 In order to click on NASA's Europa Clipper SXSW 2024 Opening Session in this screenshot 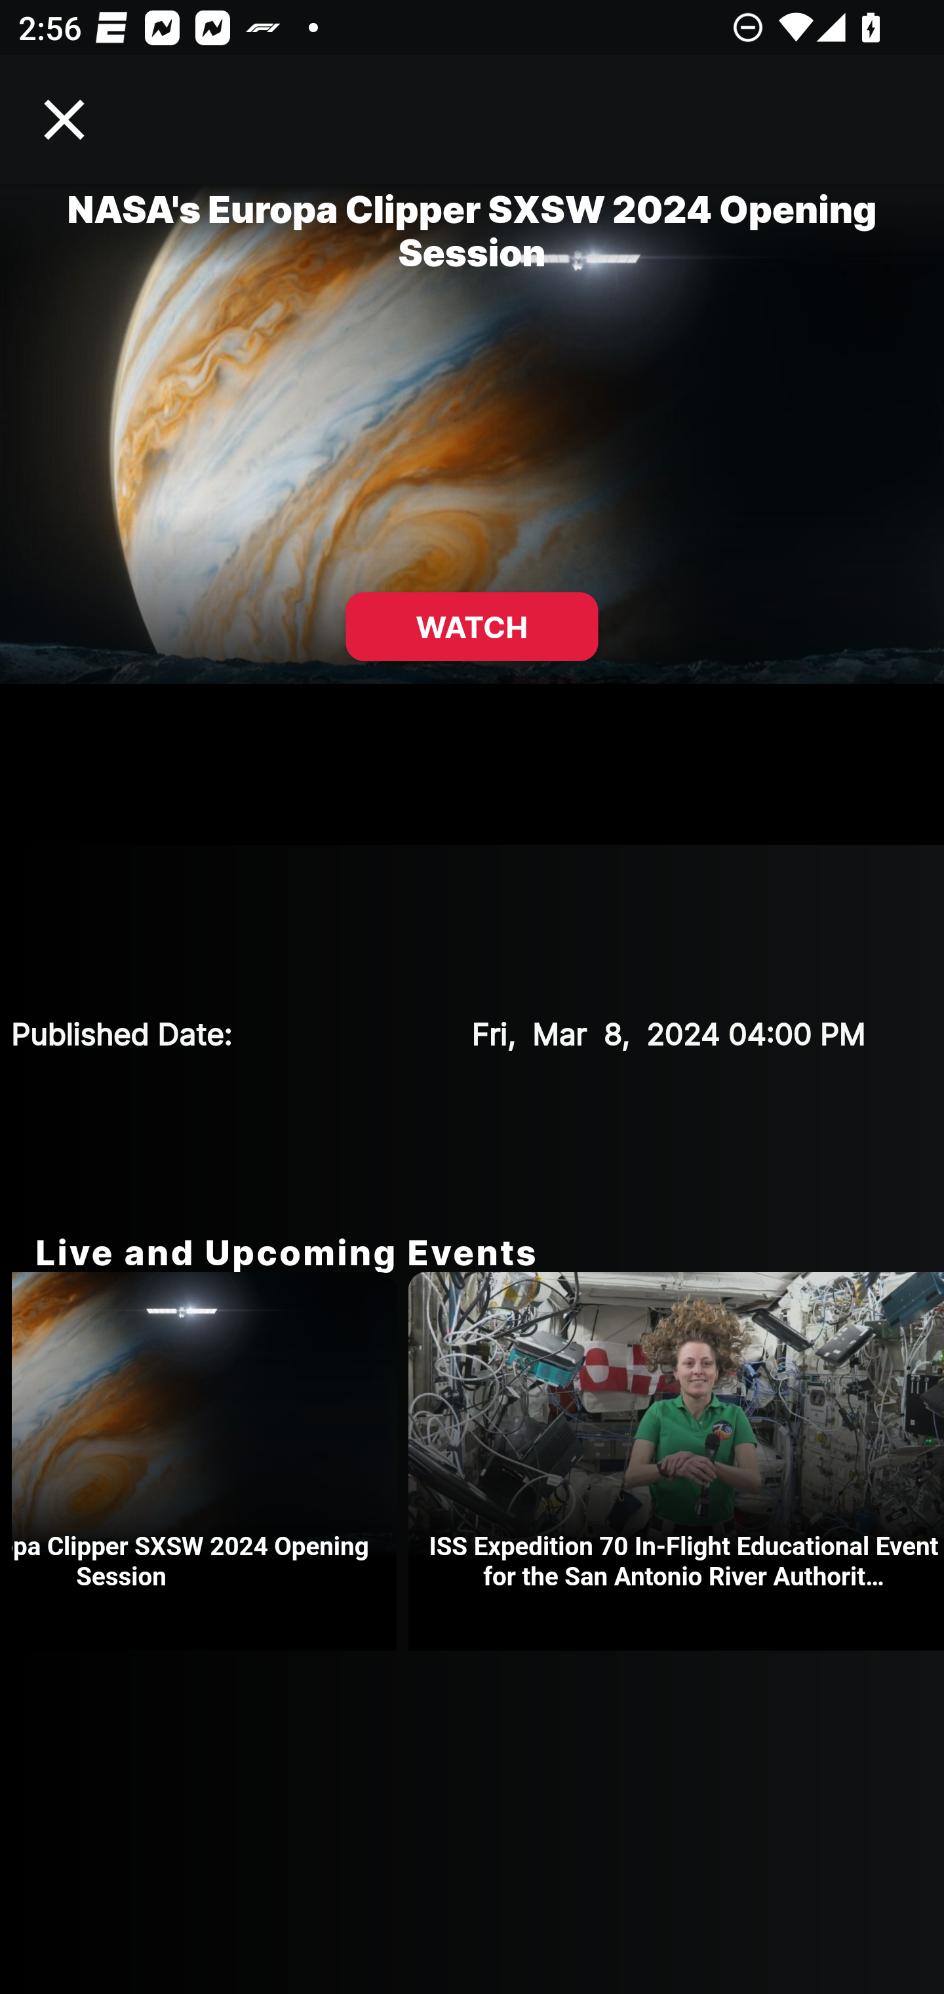, I will do `click(210, 1461)`.